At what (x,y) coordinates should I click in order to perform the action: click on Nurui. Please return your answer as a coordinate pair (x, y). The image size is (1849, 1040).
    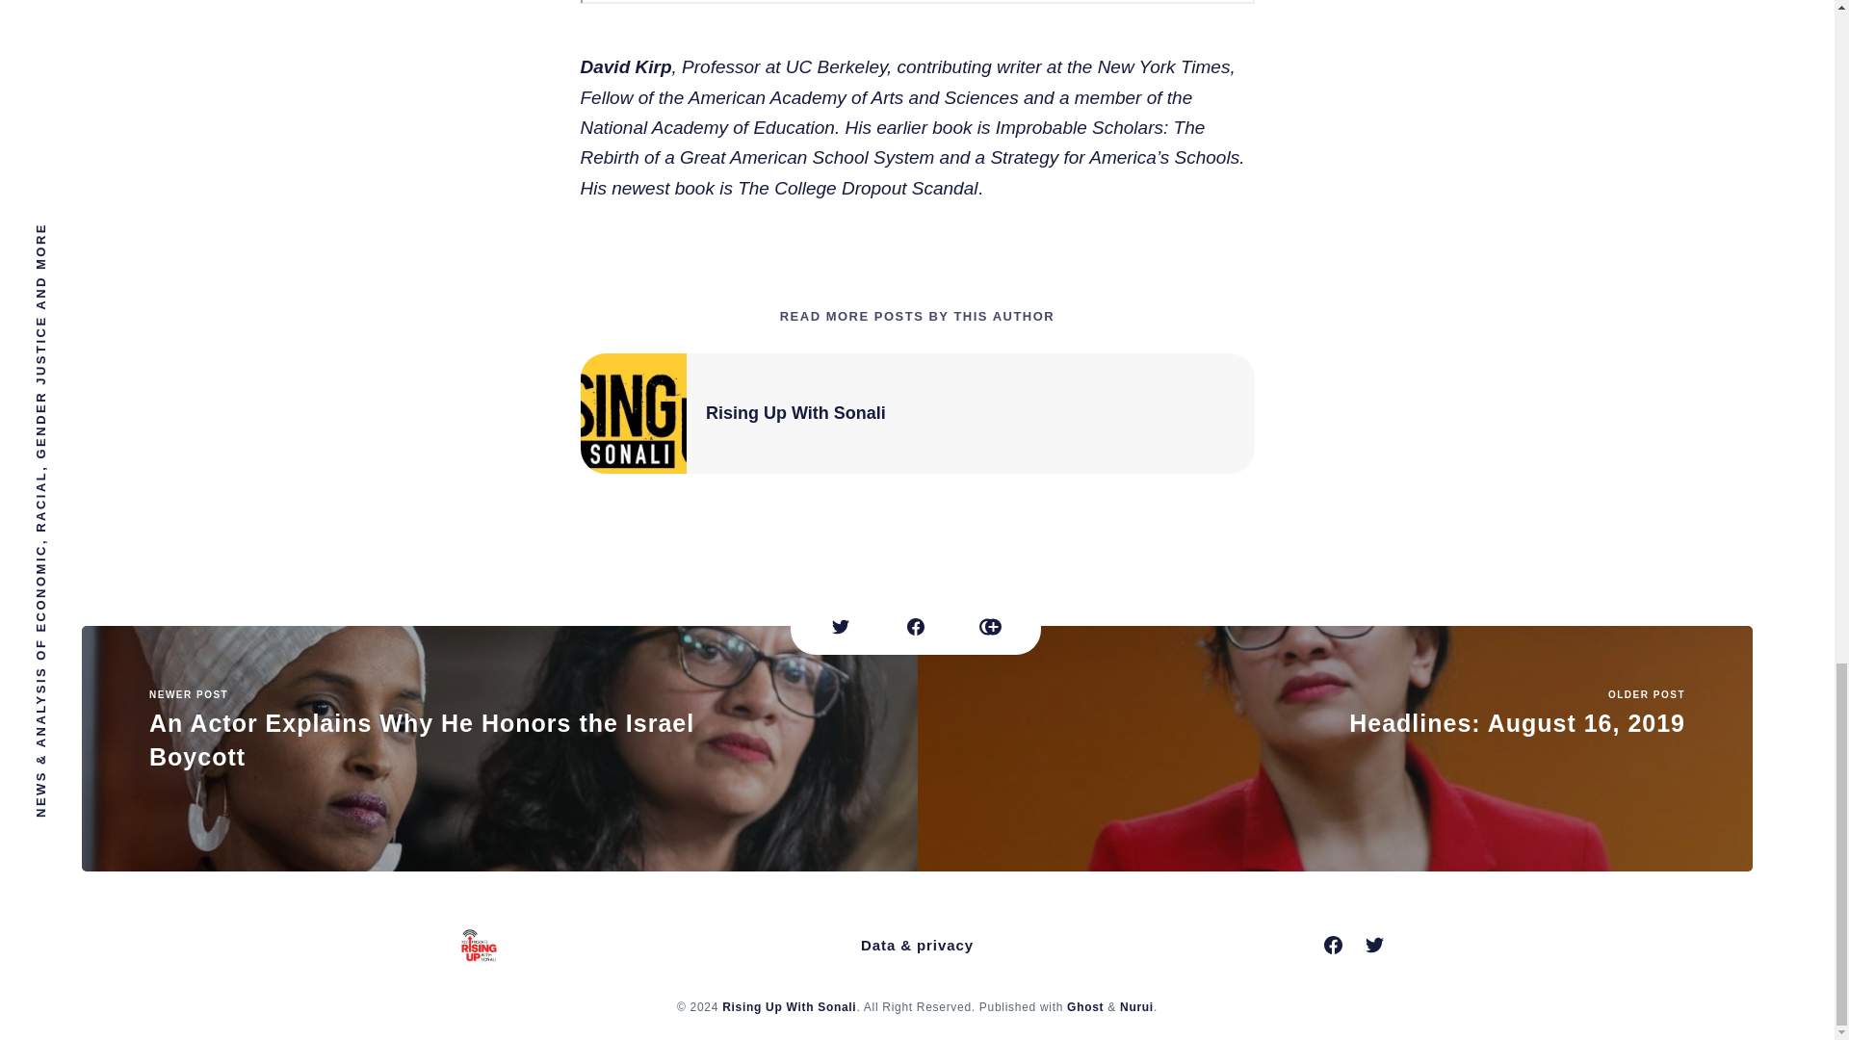
    Looking at the image, I should click on (1136, 1007).